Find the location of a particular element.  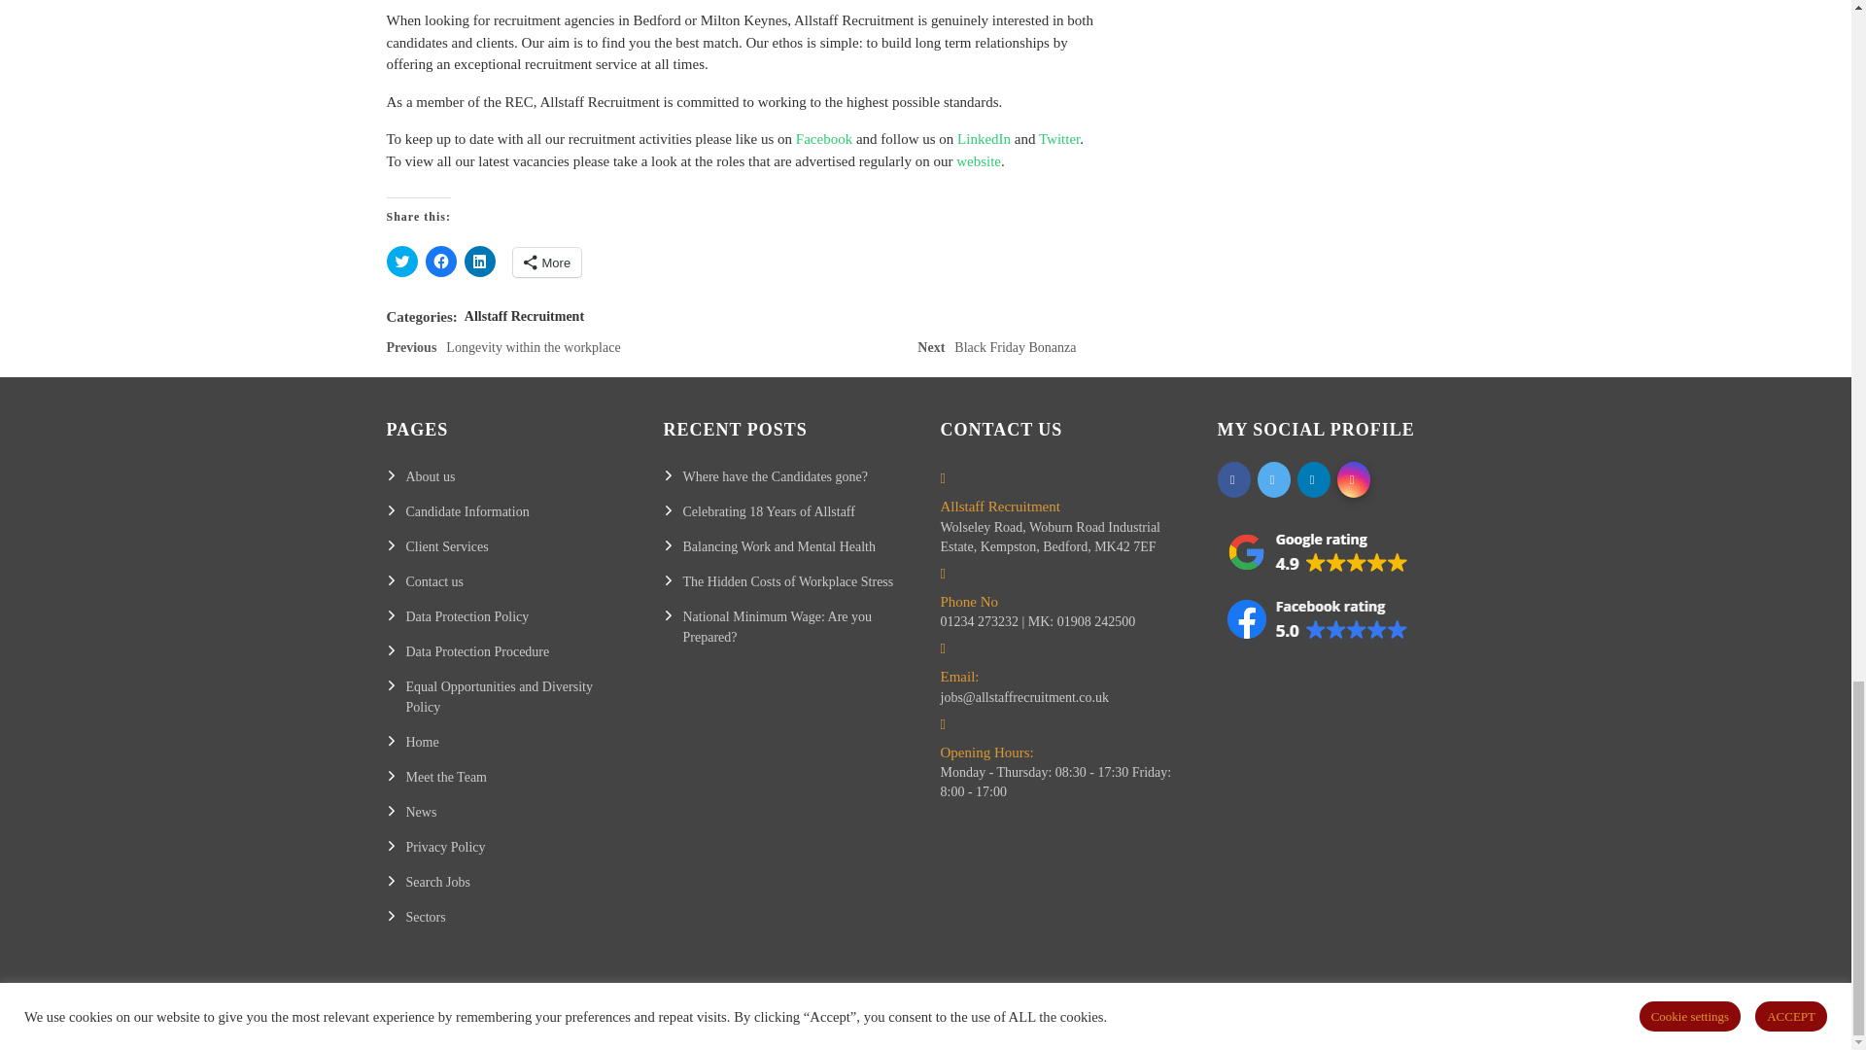

Facebook is located at coordinates (978, 160).